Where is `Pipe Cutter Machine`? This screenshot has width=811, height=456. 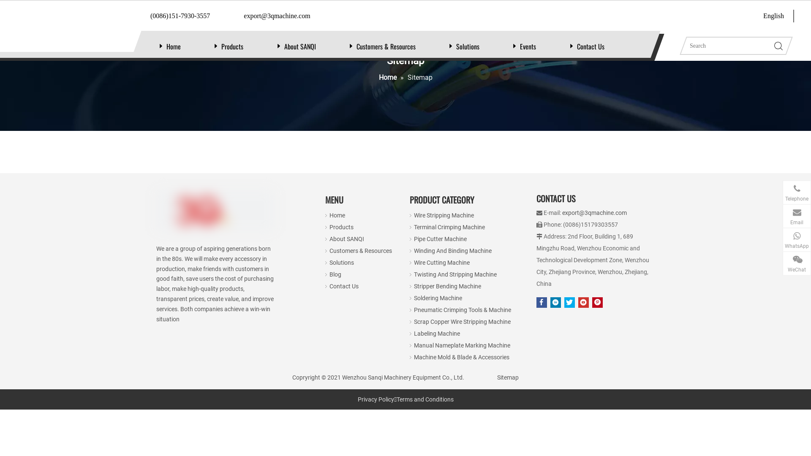 Pipe Cutter Machine is located at coordinates (440, 239).